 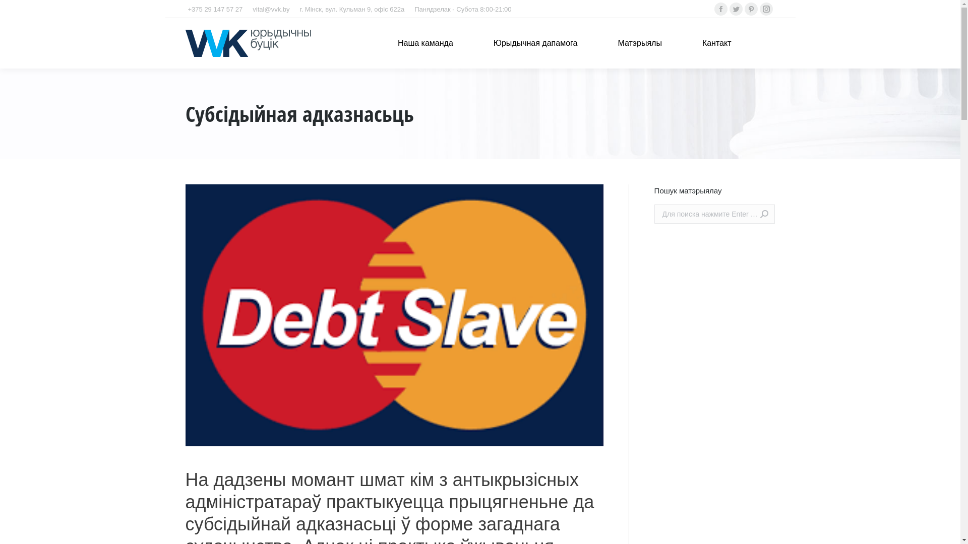 What do you see at coordinates (271, 9) in the screenshot?
I see `vital@vvk.by` at bounding box center [271, 9].